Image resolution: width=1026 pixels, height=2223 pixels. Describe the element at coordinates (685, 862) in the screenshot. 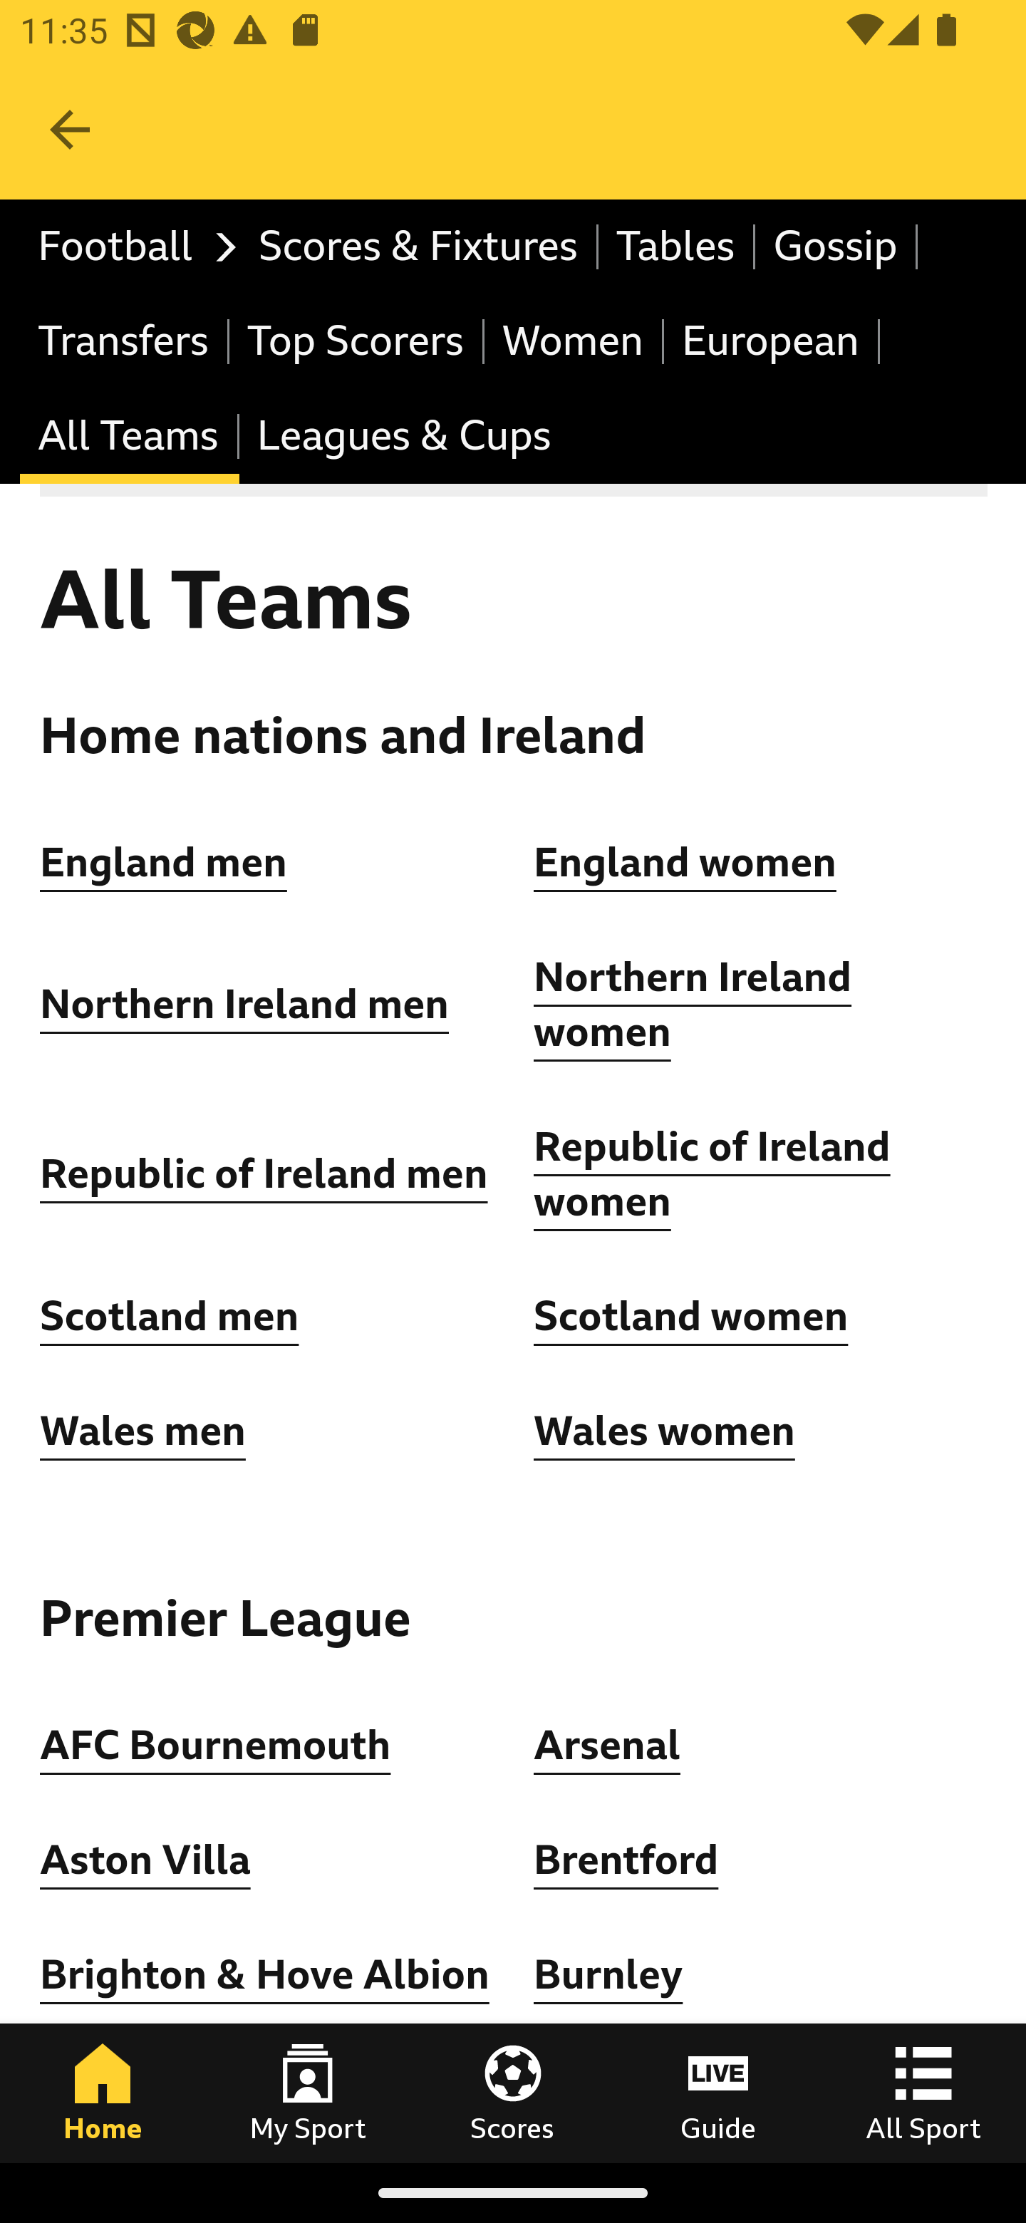

I see `England women` at that location.